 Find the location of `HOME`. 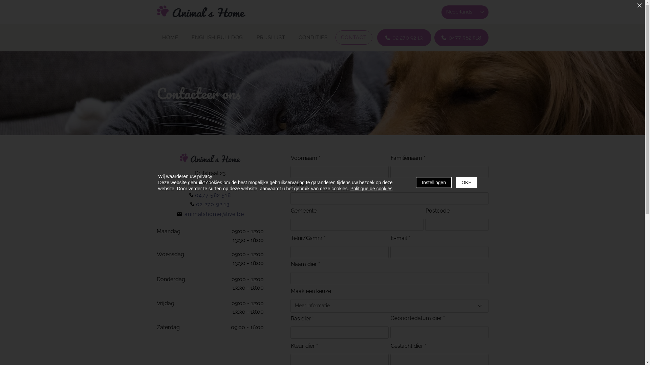

HOME is located at coordinates (170, 38).